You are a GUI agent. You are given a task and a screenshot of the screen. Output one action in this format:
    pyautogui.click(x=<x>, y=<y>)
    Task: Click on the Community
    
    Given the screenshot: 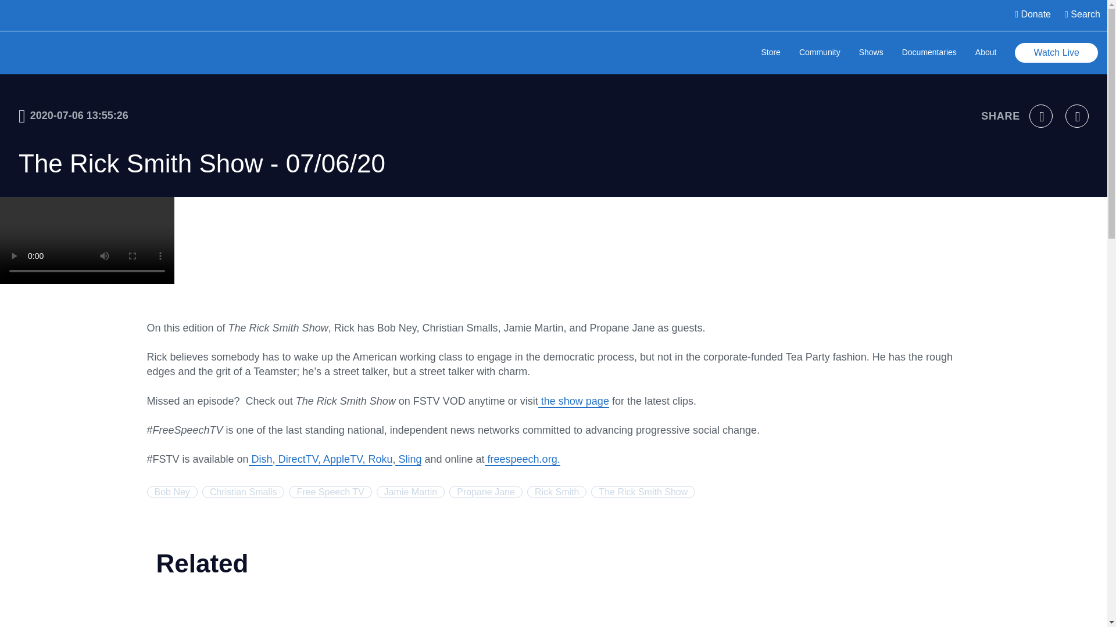 What is the action you would take?
    pyautogui.click(x=820, y=139)
    